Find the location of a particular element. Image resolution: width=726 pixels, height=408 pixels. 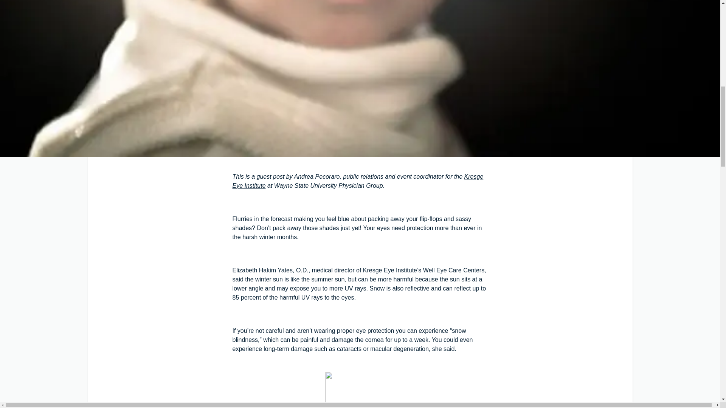

Kresge Eye Institute is located at coordinates (358, 181).